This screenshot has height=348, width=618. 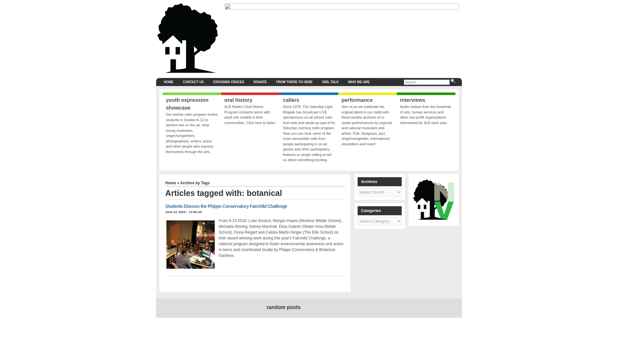 What do you see at coordinates (191, 245) in the screenshot?
I see `Students Discuss the Phipps Conservatory Fairchild Challenge` at bounding box center [191, 245].